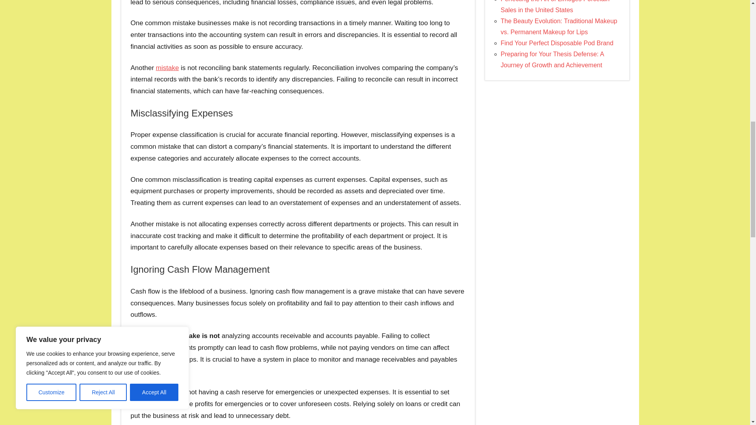 This screenshot has height=425, width=756. What do you see at coordinates (167, 68) in the screenshot?
I see `mistake` at bounding box center [167, 68].